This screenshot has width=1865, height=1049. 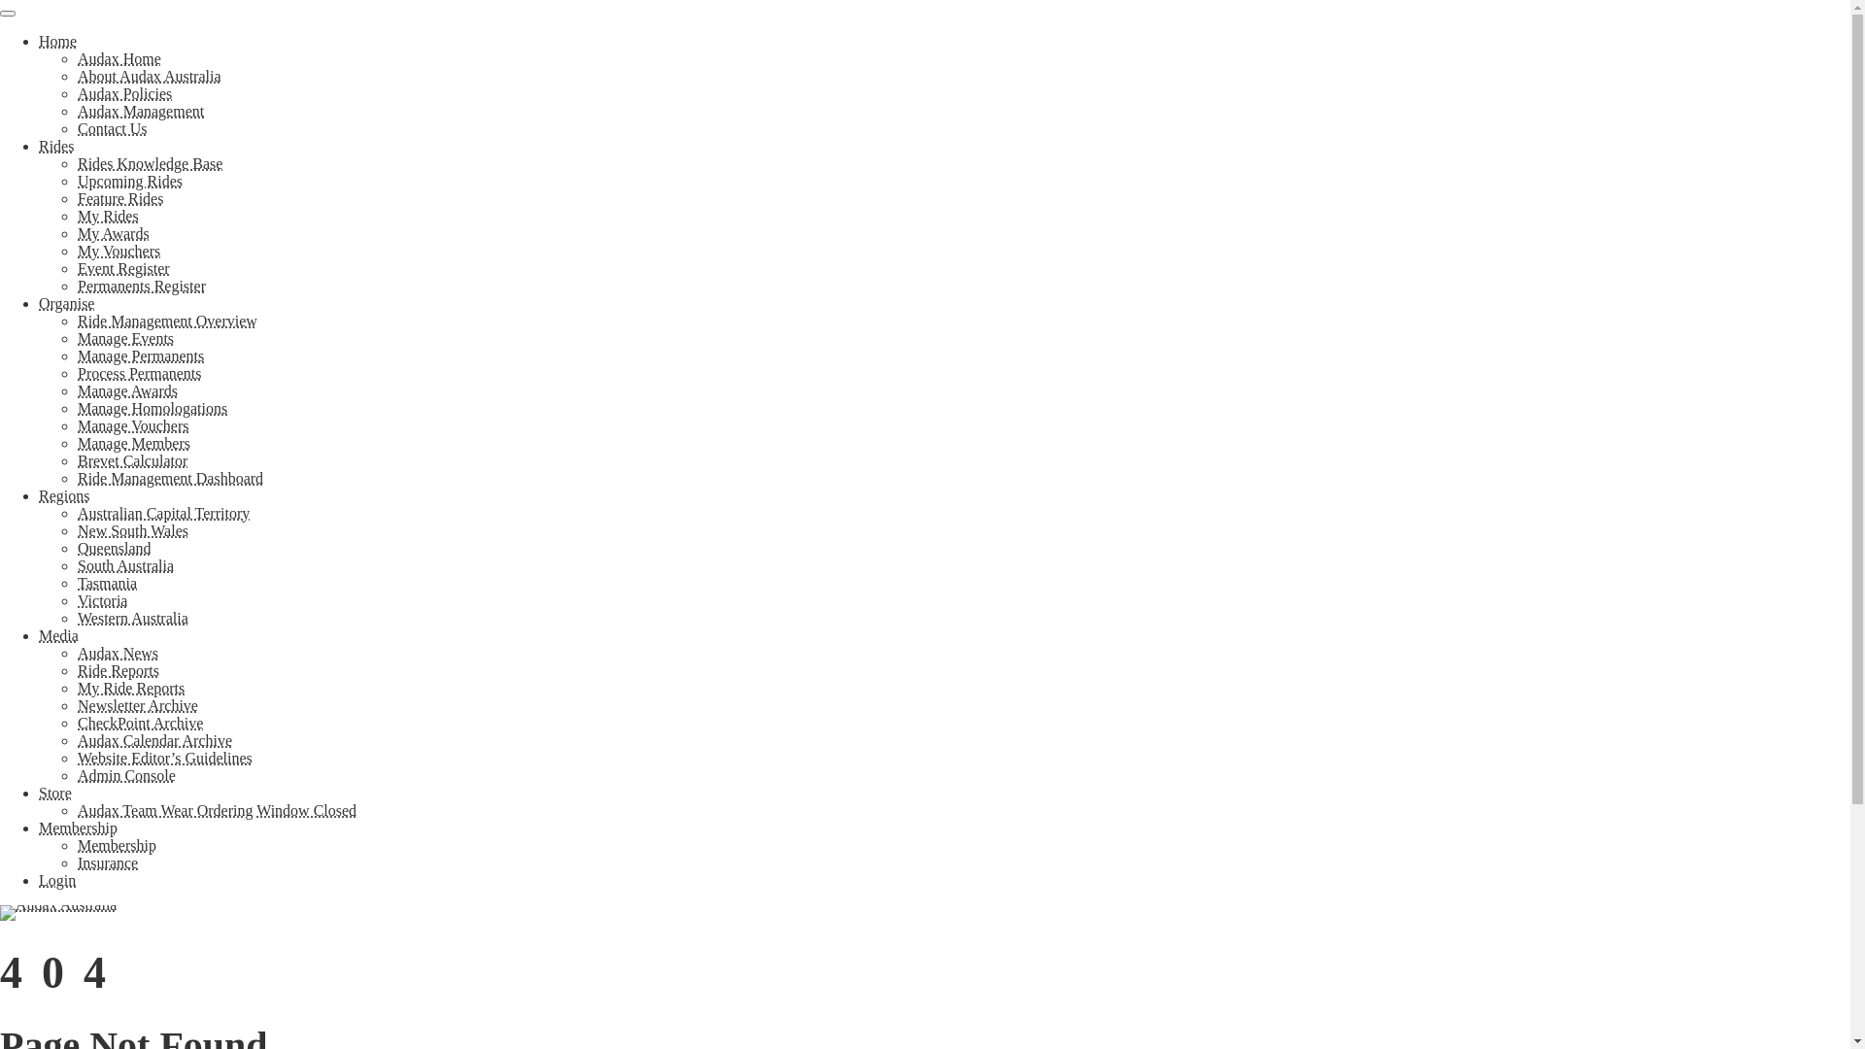 What do you see at coordinates (163, 513) in the screenshot?
I see `Australian Capital Territory` at bounding box center [163, 513].